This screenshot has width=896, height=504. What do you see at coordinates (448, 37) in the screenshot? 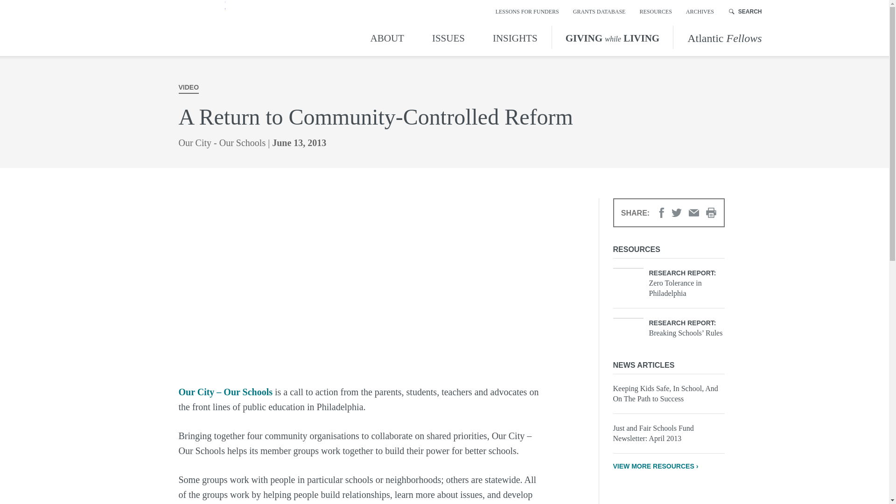
I see `ISSUES` at bounding box center [448, 37].